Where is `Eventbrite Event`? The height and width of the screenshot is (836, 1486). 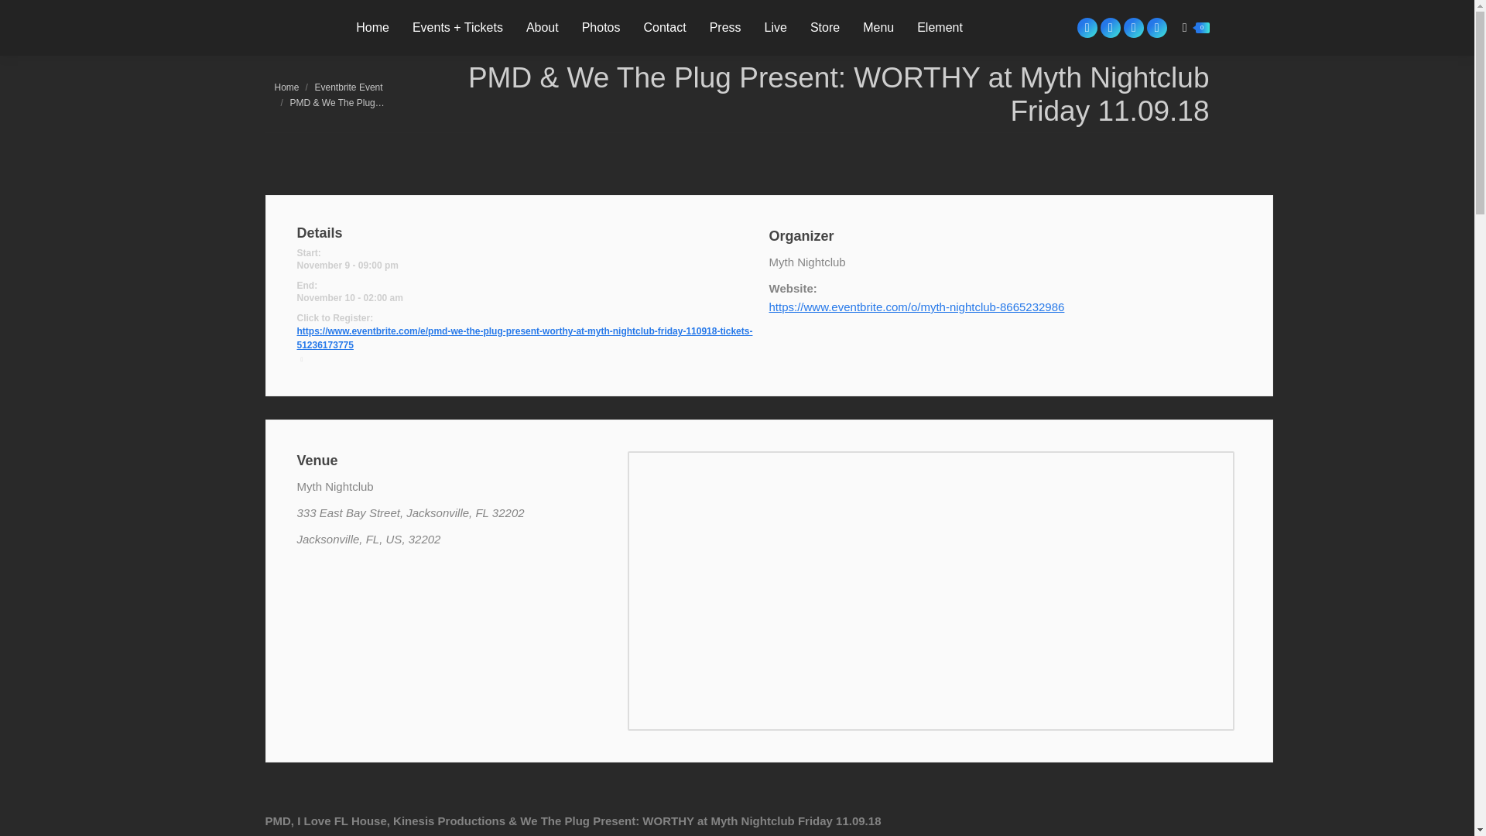 Eventbrite Event is located at coordinates (349, 87).